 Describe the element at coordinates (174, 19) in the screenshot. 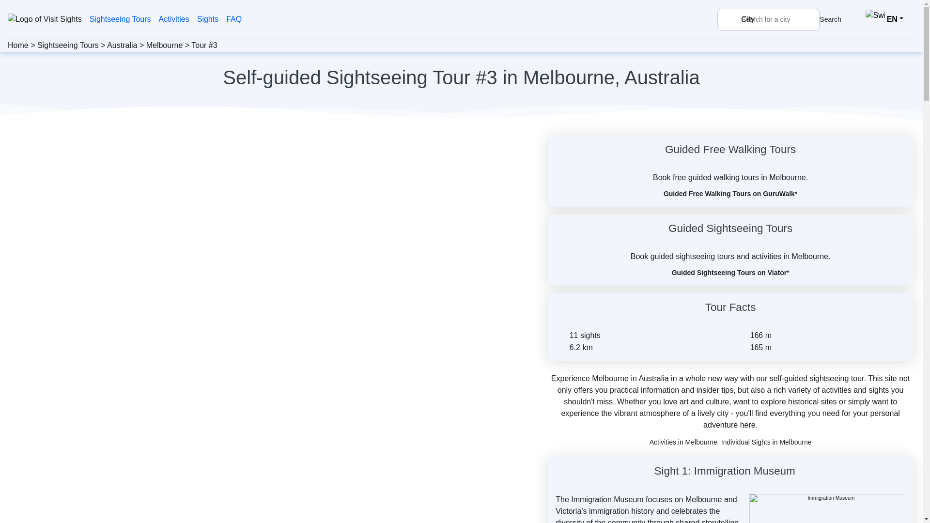

I see `Activities` at that location.